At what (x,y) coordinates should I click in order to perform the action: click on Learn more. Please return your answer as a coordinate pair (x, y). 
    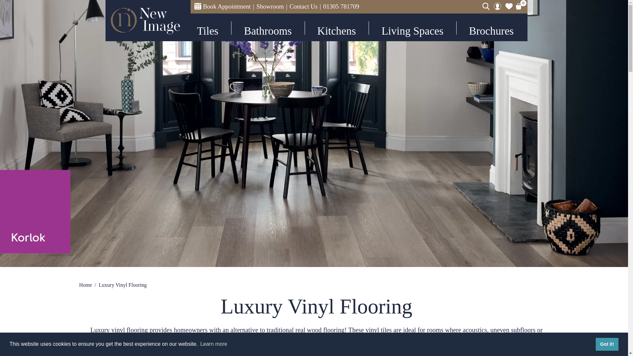
    Looking at the image, I should click on (214, 344).